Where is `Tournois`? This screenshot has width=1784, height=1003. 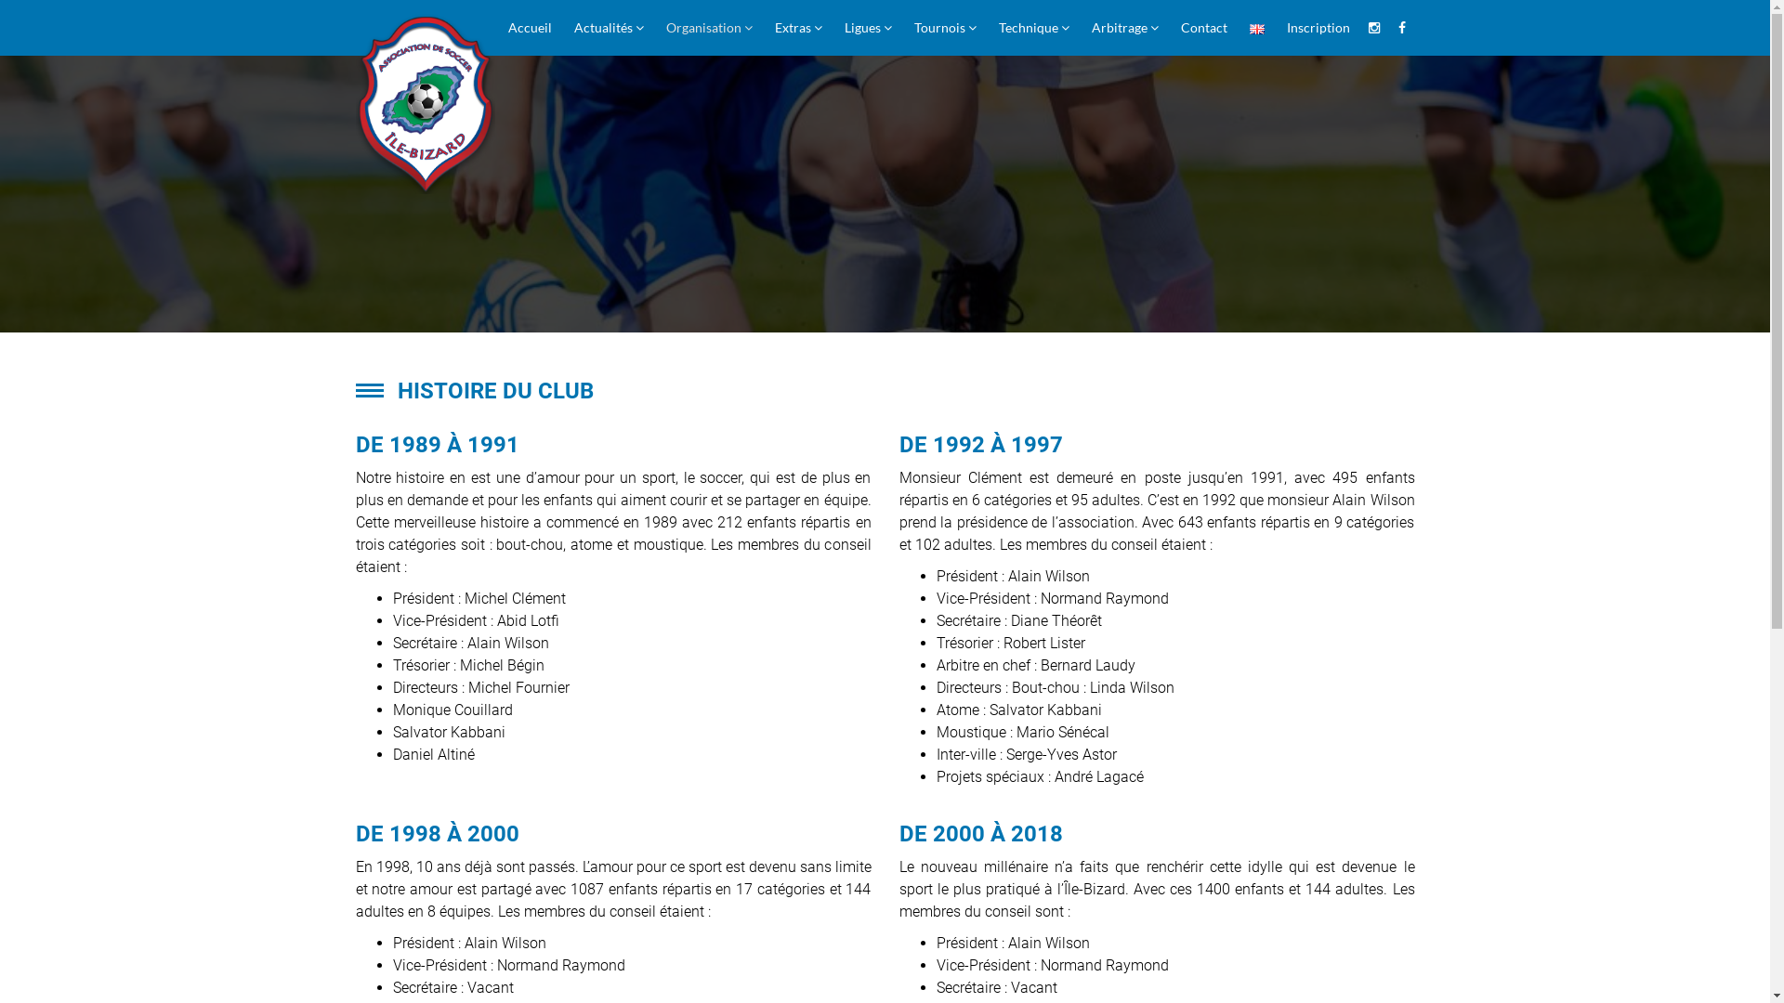
Tournois is located at coordinates (946, 28).